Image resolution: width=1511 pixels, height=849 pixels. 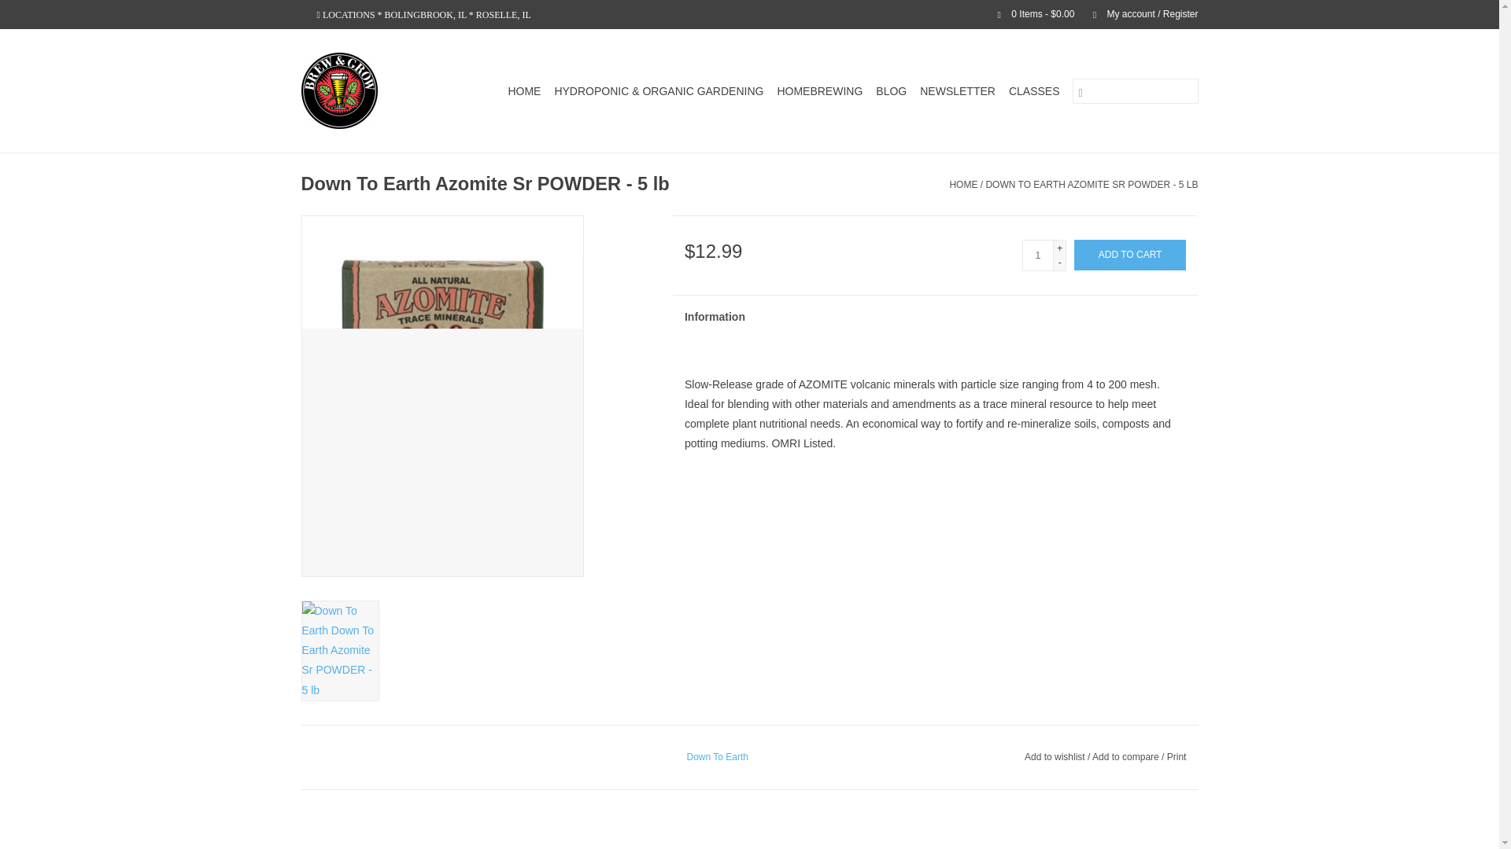 What do you see at coordinates (349, 14) in the screenshot?
I see `LOCATIONS` at bounding box center [349, 14].